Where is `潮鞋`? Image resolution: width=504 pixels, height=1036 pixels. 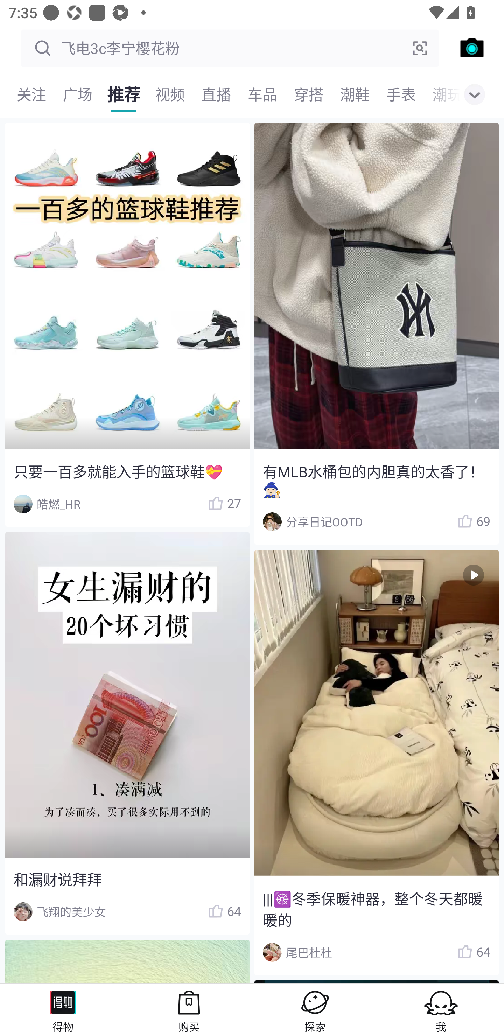
潮鞋 is located at coordinates (355, 94).